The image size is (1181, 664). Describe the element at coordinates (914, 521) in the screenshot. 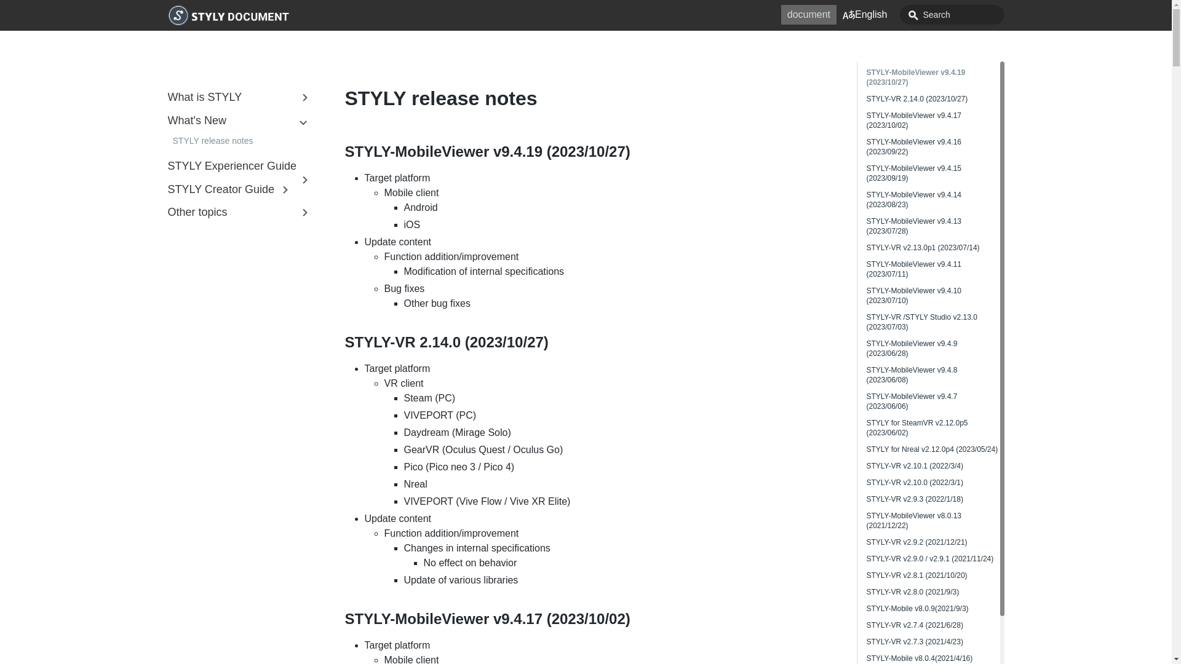

I see `STYLY-MobileViewer v8.0.13 (2021/12/22)` at that location.